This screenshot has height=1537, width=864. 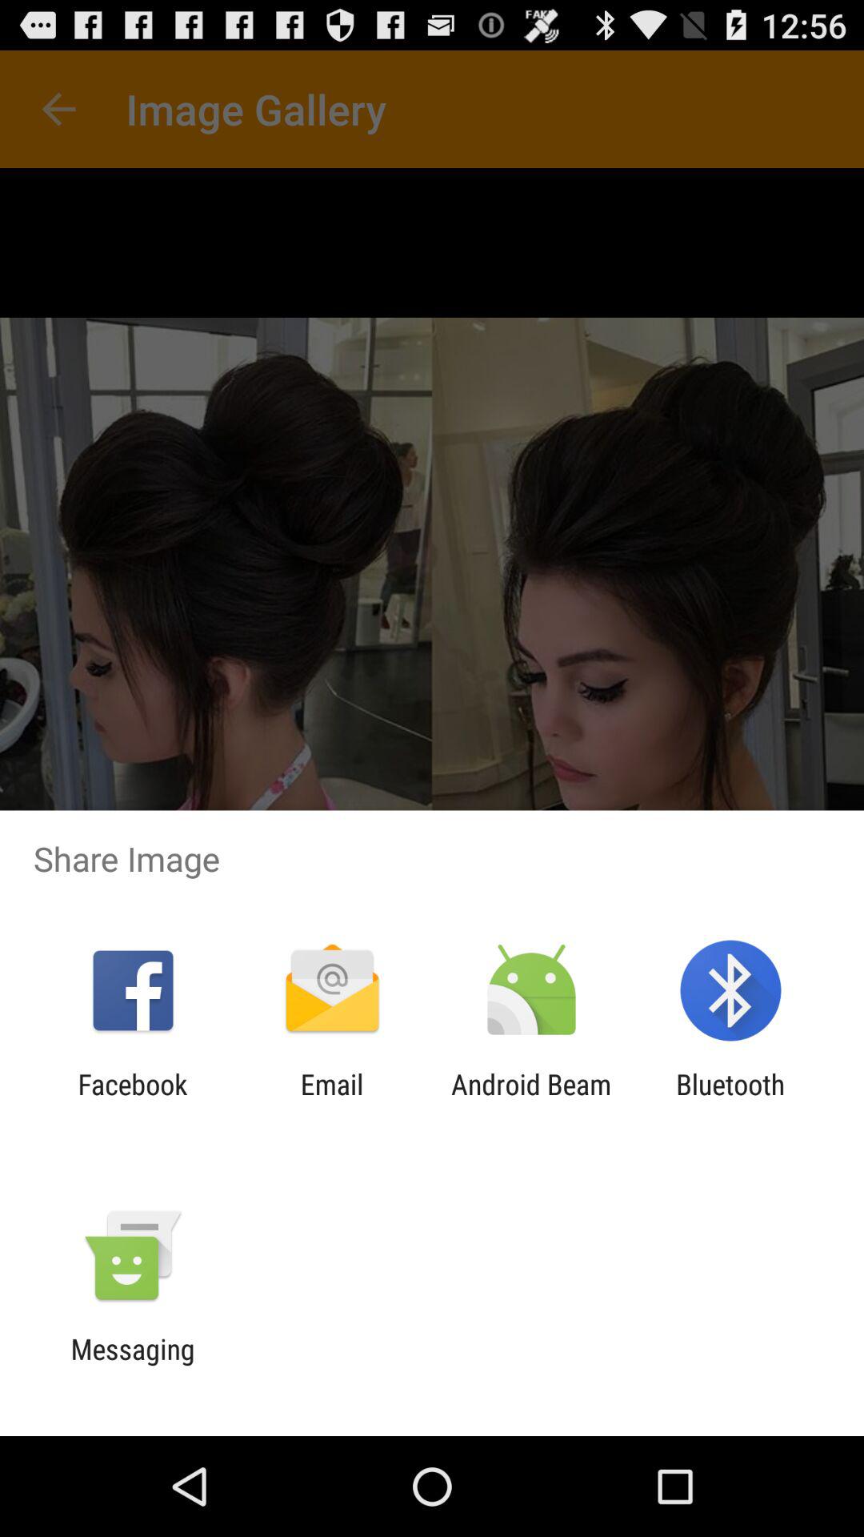 What do you see at coordinates (331, 1101) in the screenshot?
I see `tap item next to facebook` at bounding box center [331, 1101].